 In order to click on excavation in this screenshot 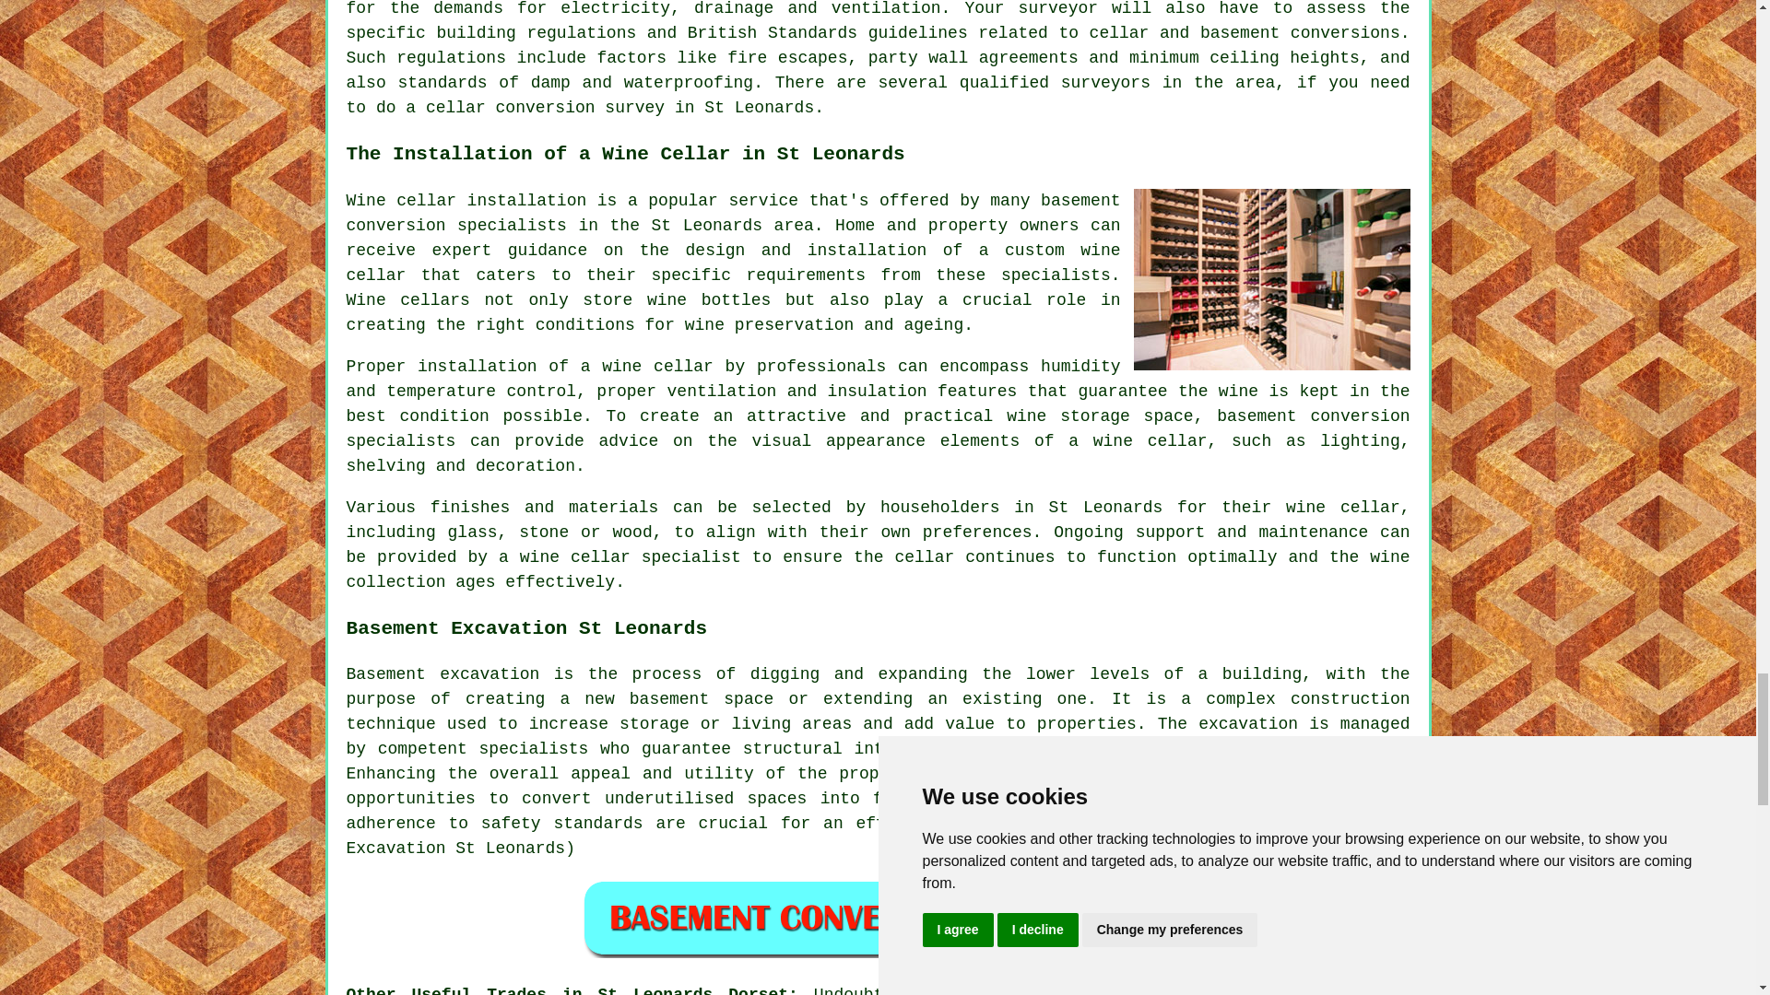, I will do `click(1247, 724)`.